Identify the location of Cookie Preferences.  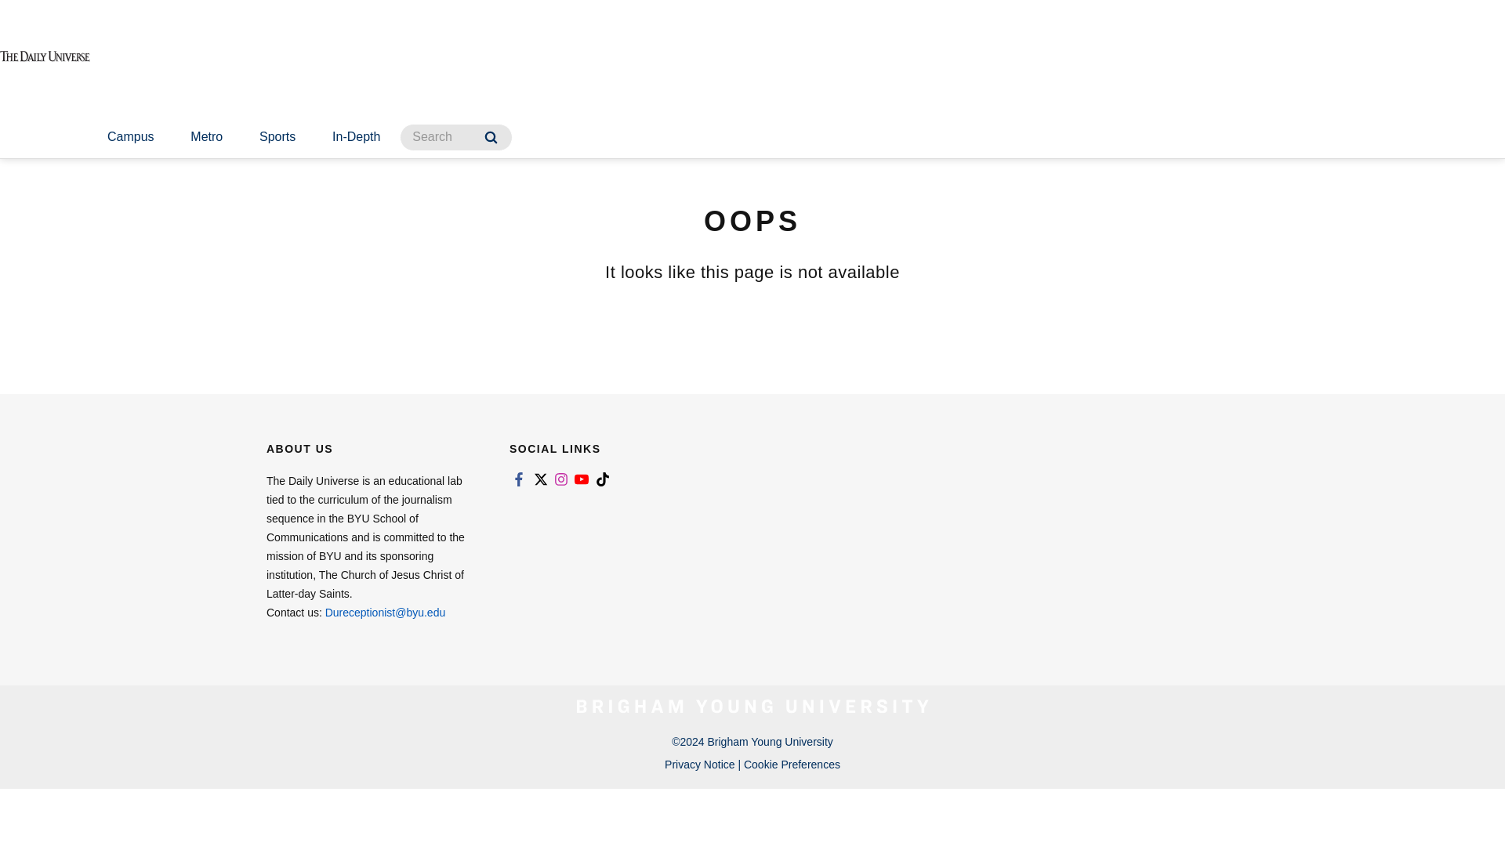
(792, 764).